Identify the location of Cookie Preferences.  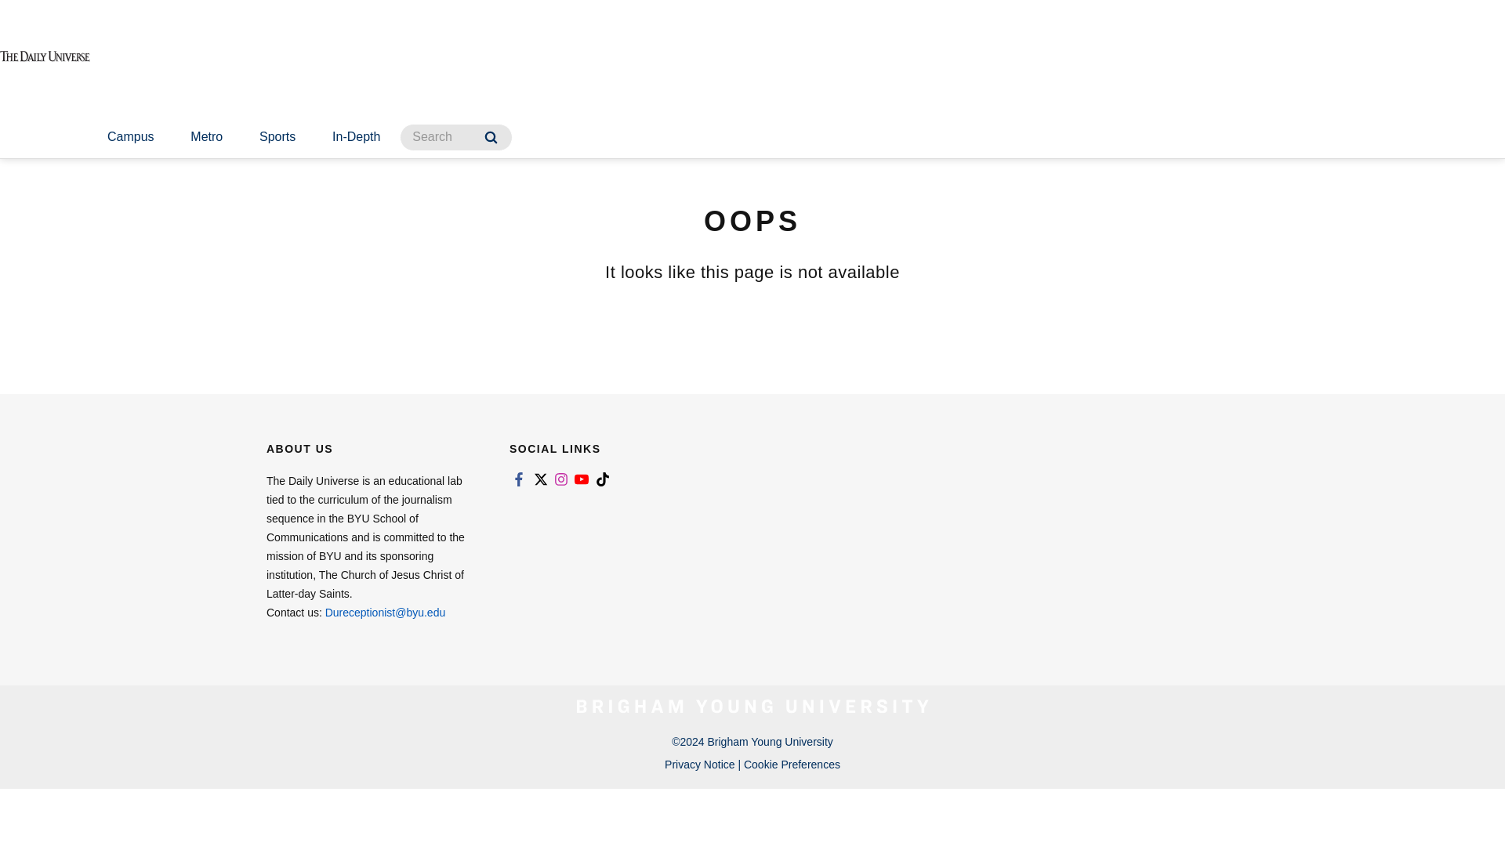
(792, 764).